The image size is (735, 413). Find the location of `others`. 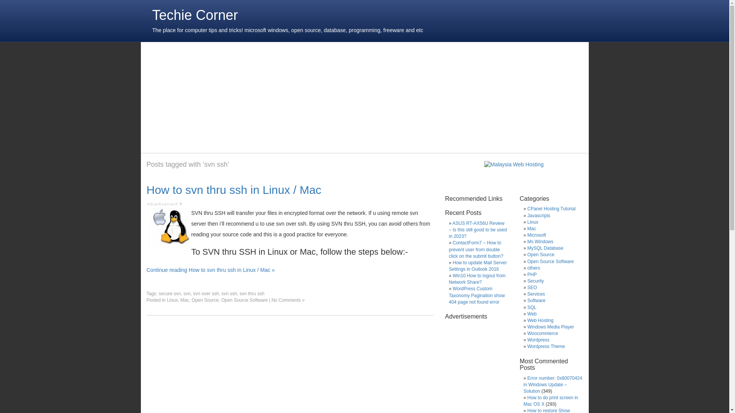

others is located at coordinates (534, 268).